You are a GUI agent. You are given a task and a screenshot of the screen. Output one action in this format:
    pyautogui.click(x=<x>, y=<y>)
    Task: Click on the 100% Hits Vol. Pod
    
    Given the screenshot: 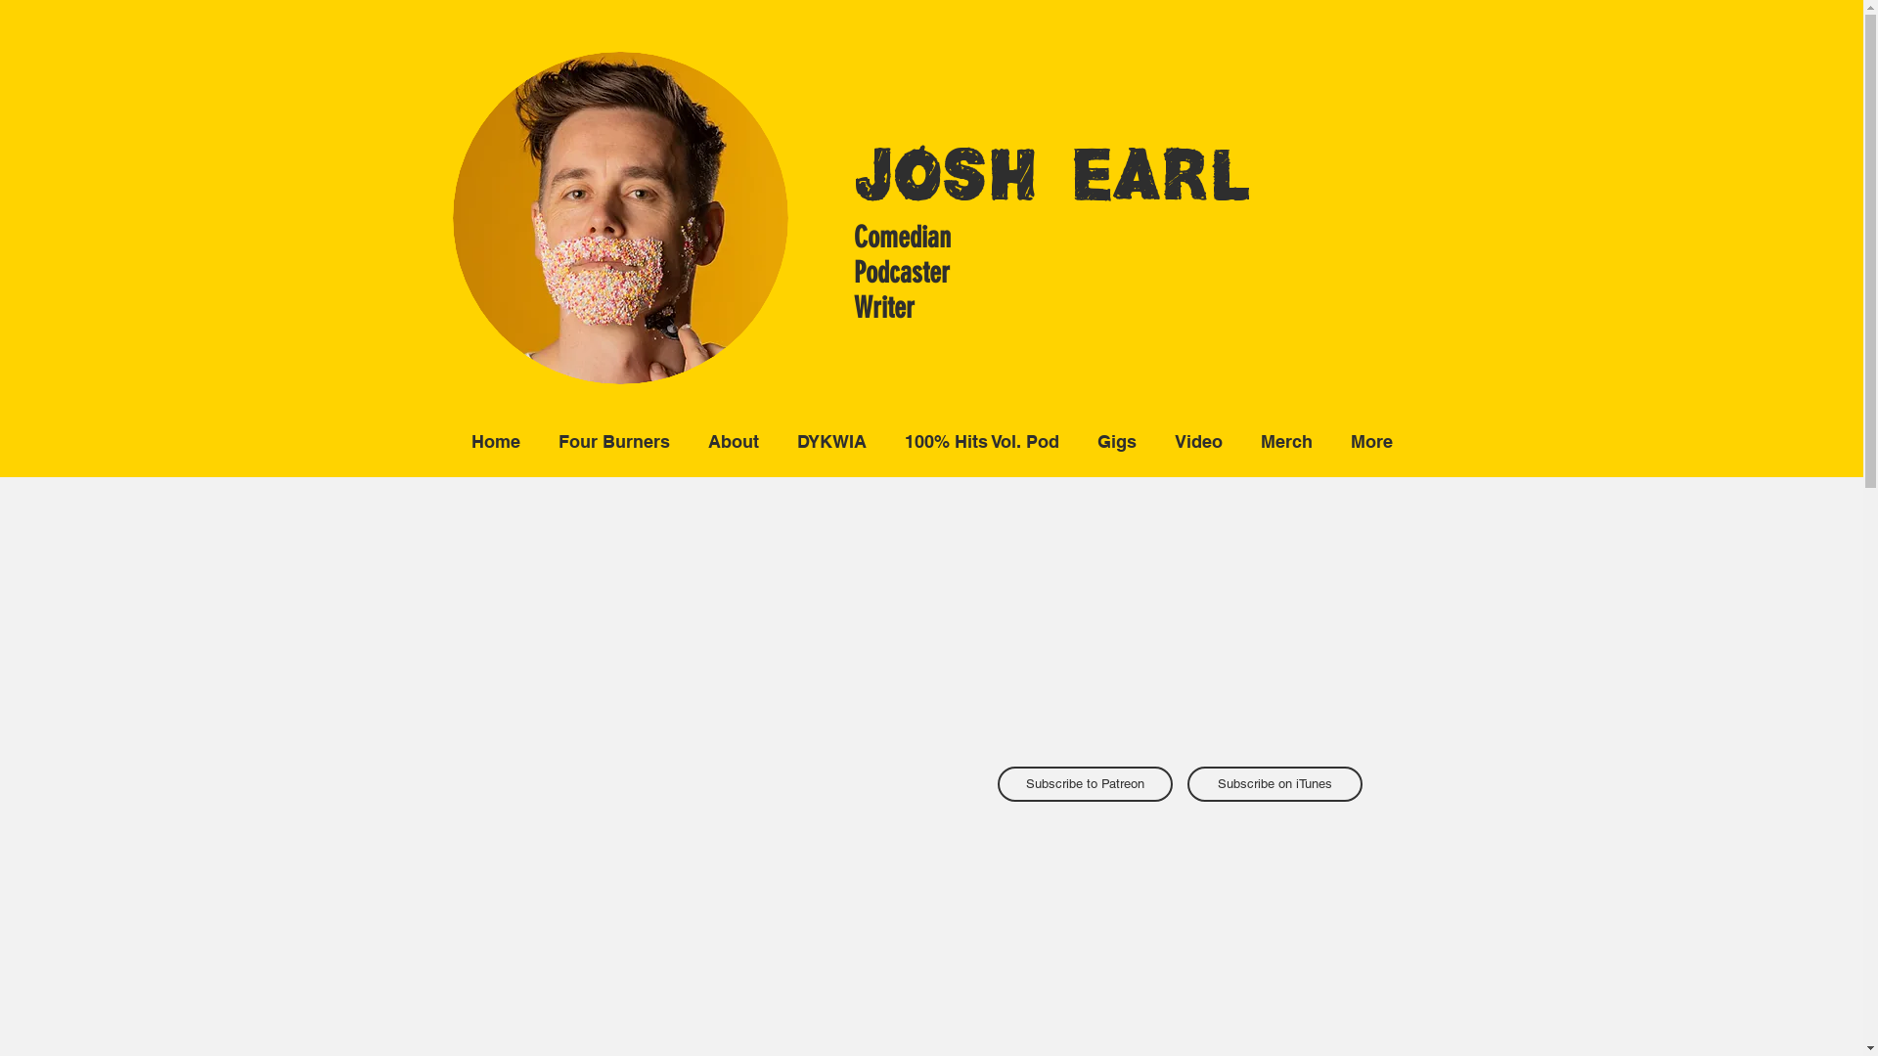 What is the action you would take?
    pyautogui.click(x=982, y=442)
    